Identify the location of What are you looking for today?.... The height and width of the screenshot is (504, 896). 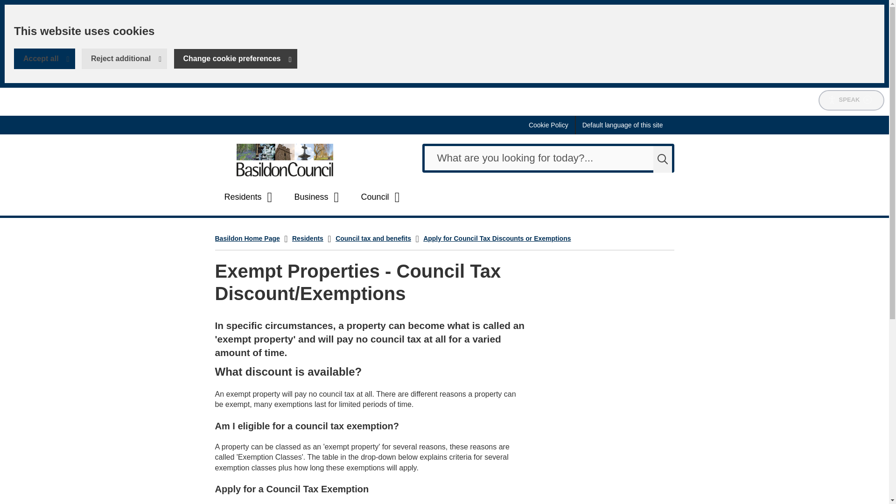
(548, 158).